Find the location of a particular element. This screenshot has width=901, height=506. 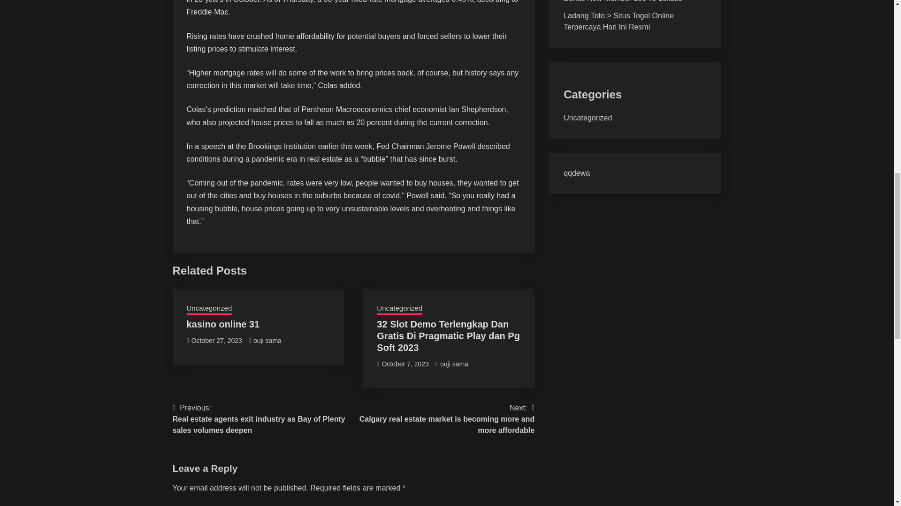

ouji sama is located at coordinates (267, 341).